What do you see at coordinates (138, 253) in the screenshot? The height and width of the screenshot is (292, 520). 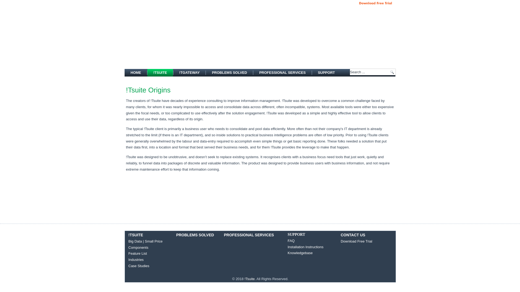 I see `Feature List` at bounding box center [138, 253].